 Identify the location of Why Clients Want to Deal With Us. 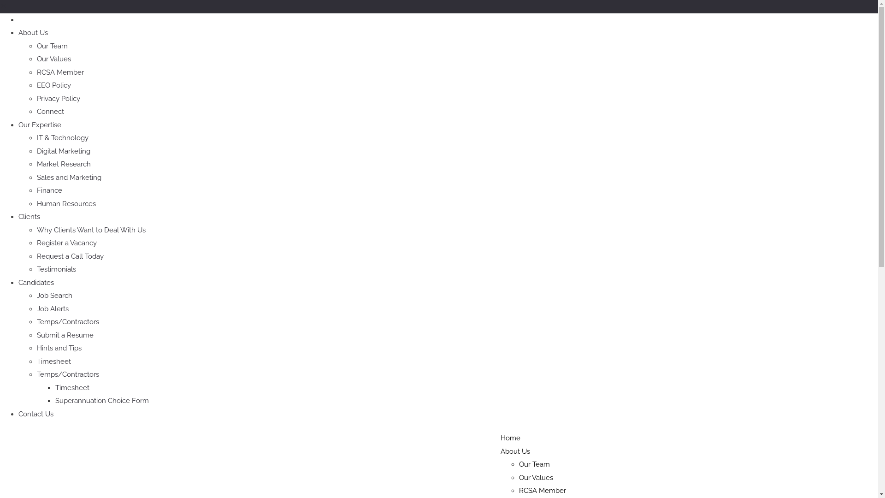
(91, 230).